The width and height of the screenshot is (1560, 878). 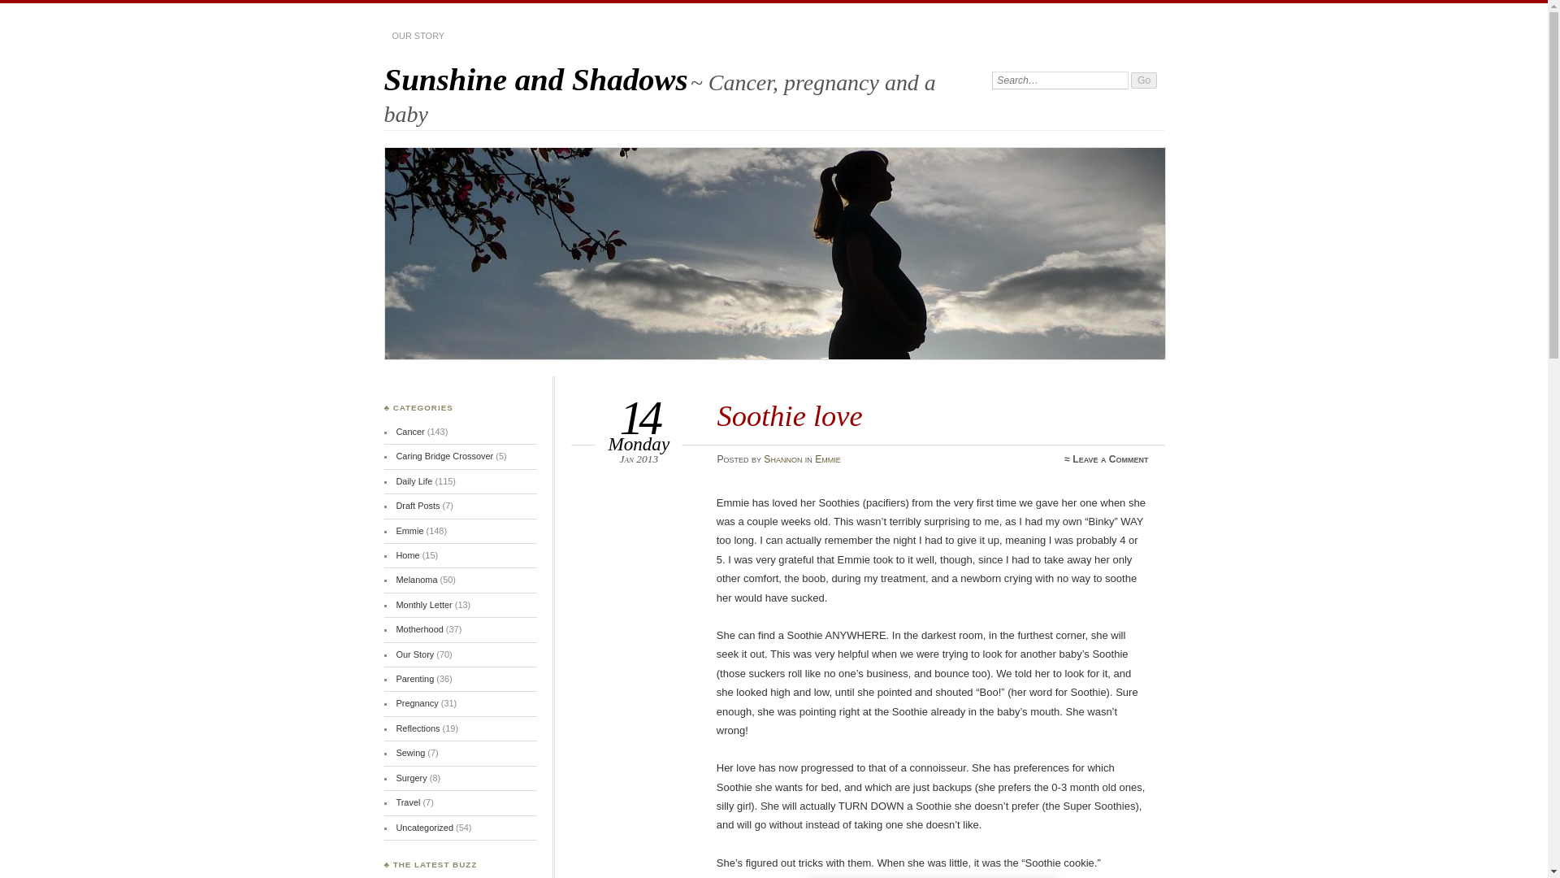 What do you see at coordinates (414, 654) in the screenshot?
I see `Our Story` at bounding box center [414, 654].